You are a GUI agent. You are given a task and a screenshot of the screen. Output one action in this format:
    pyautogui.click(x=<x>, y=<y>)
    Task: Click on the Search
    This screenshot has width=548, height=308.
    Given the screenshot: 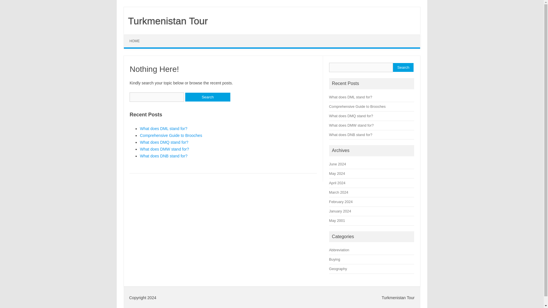 What is the action you would take?
    pyautogui.click(x=403, y=67)
    